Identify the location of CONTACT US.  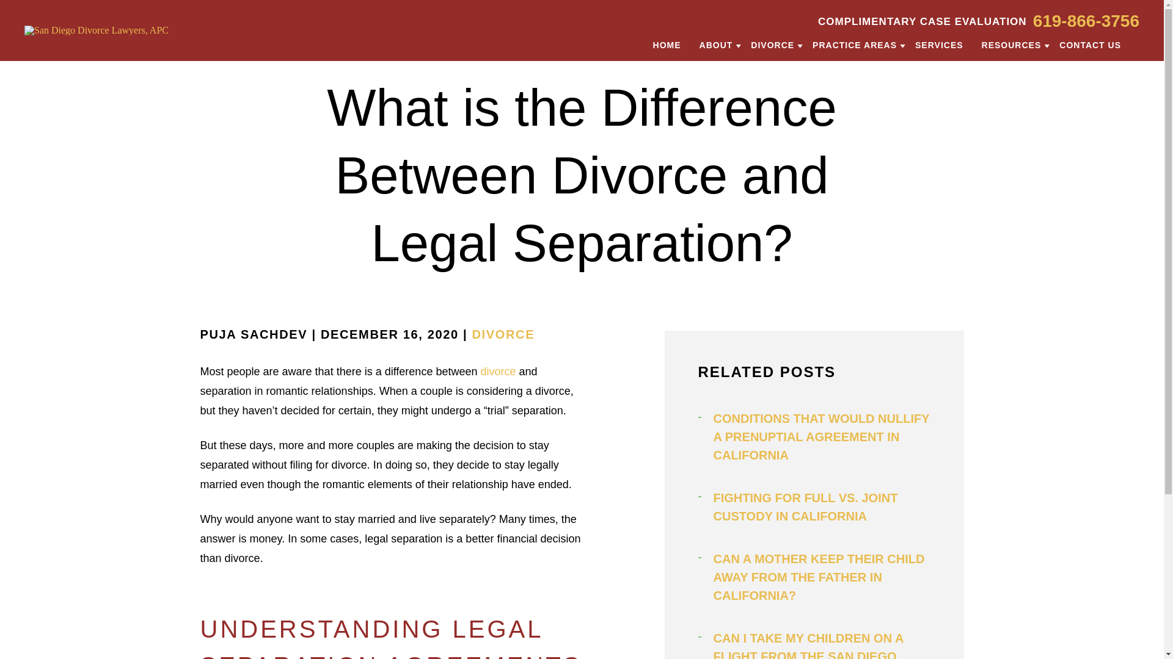
(1090, 44).